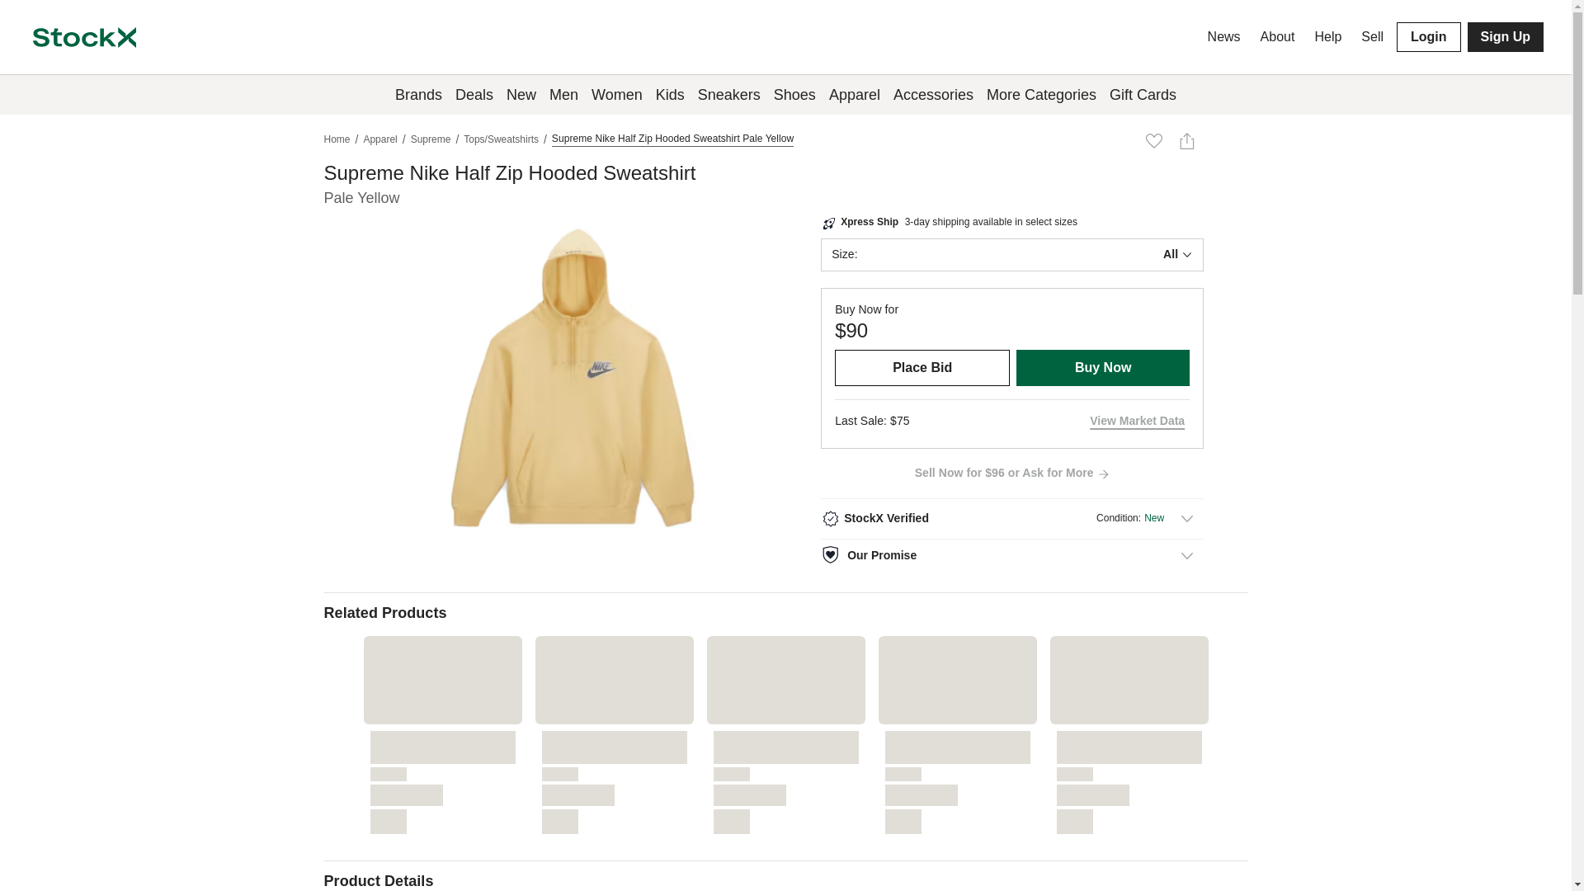  I want to click on About, so click(1278, 36).